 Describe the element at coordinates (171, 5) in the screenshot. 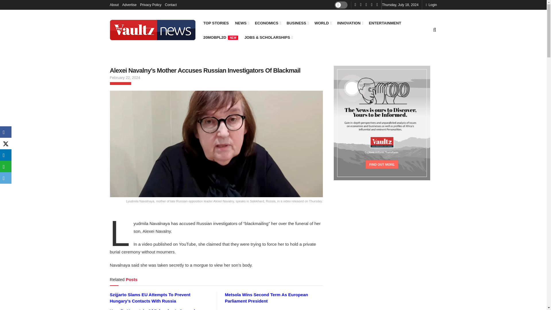

I see `Contact` at that location.